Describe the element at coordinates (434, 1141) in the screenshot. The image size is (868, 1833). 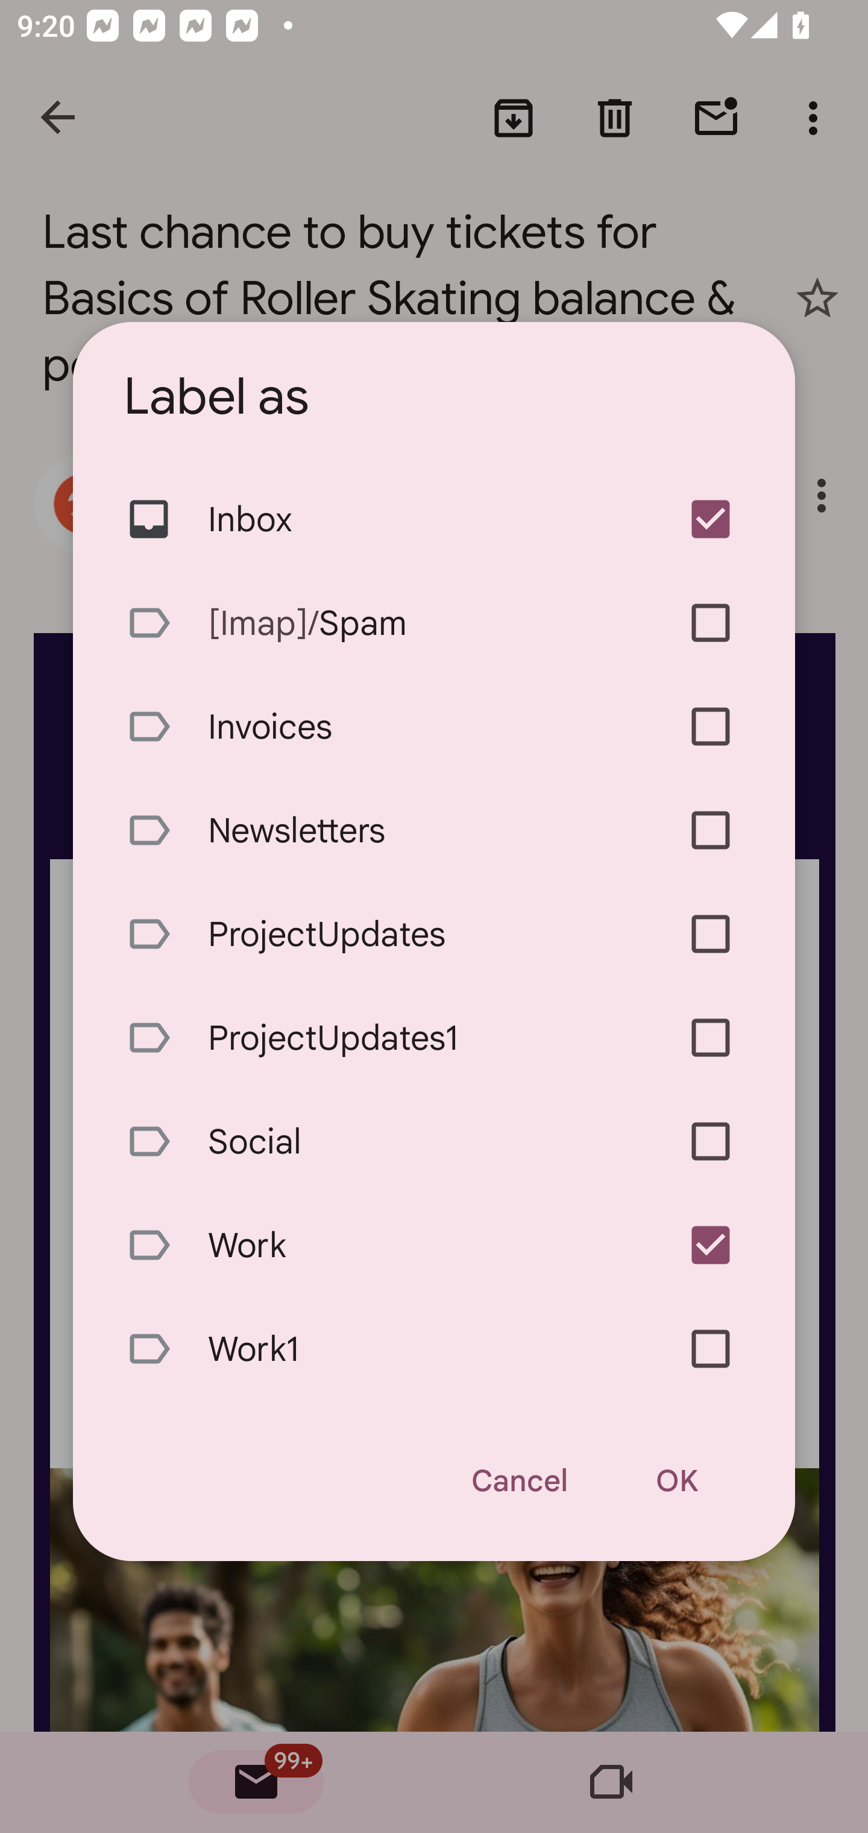
I see `Social` at that location.